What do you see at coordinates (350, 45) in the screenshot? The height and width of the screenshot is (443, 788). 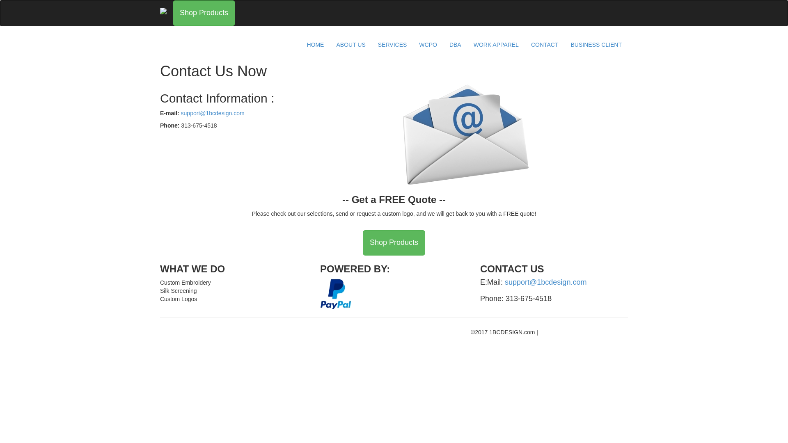 I see `ABOUT US` at bounding box center [350, 45].